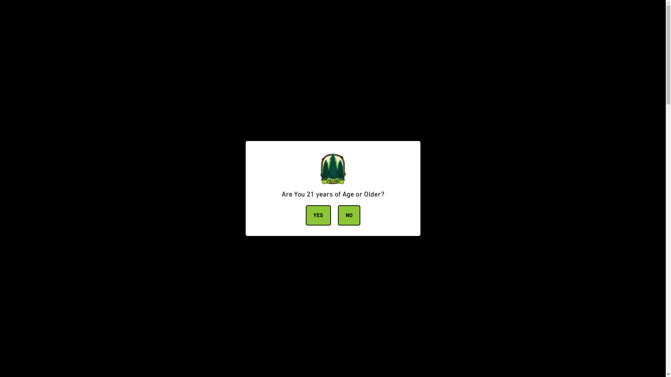 This screenshot has width=671, height=377. Describe the element at coordinates (349, 215) in the screenshot. I see `NO` at that location.